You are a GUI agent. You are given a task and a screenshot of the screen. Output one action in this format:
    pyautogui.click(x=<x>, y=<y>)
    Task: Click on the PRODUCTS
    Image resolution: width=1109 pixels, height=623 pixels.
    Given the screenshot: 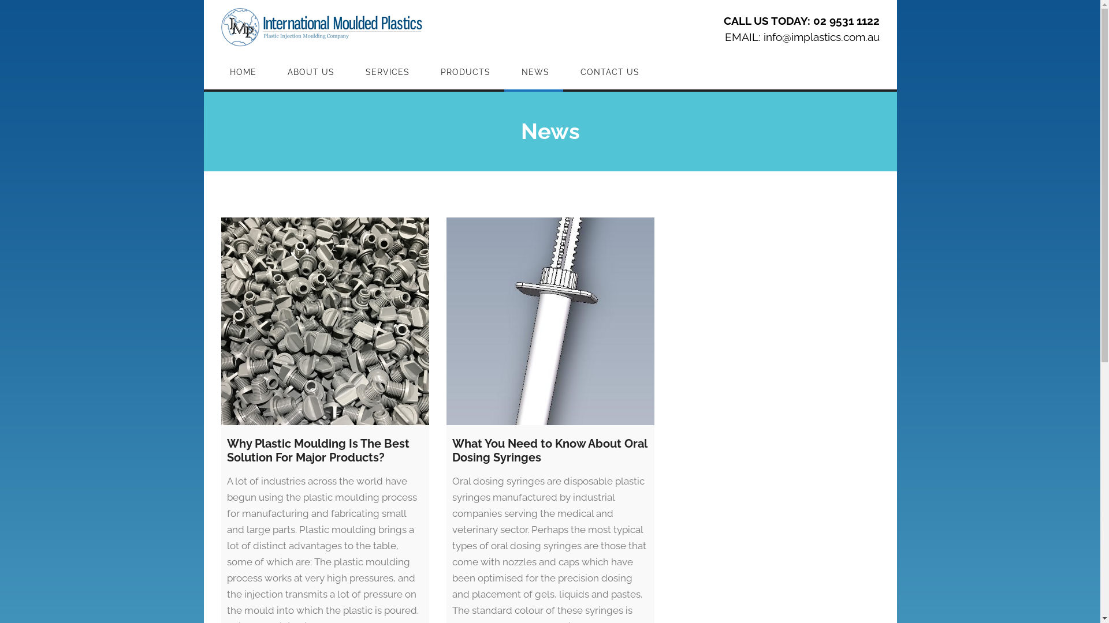 What is the action you would take?
    pyautogui.click(x=463, y=72)
    